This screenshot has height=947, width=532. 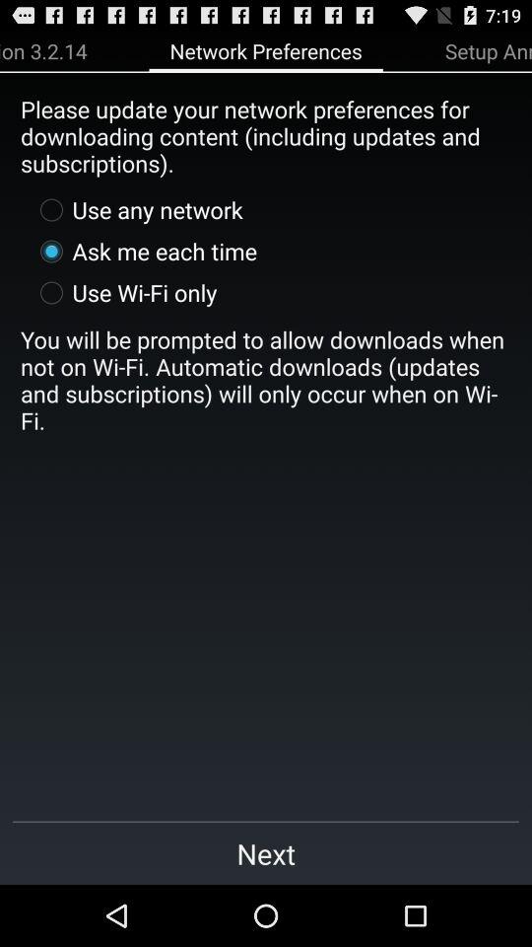 I want to click on scroll until the use any network item, so click(x=136, y=209).